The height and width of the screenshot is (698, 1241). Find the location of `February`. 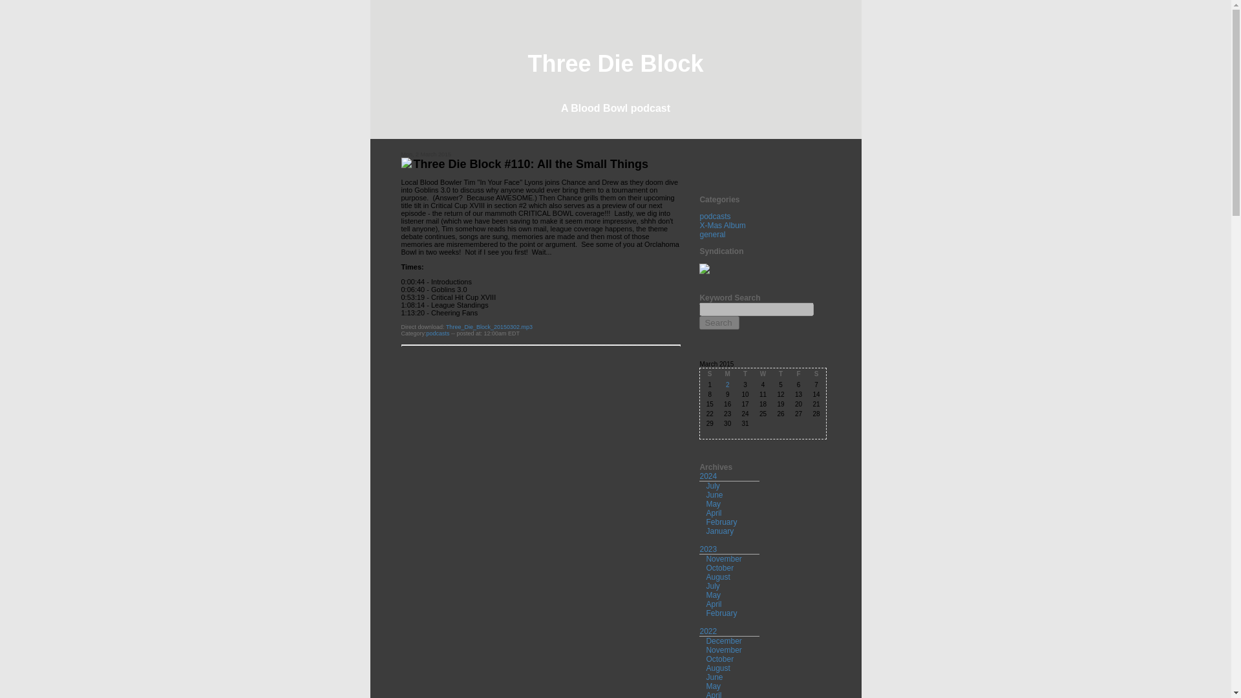

February is located at coordinates (721, 522).